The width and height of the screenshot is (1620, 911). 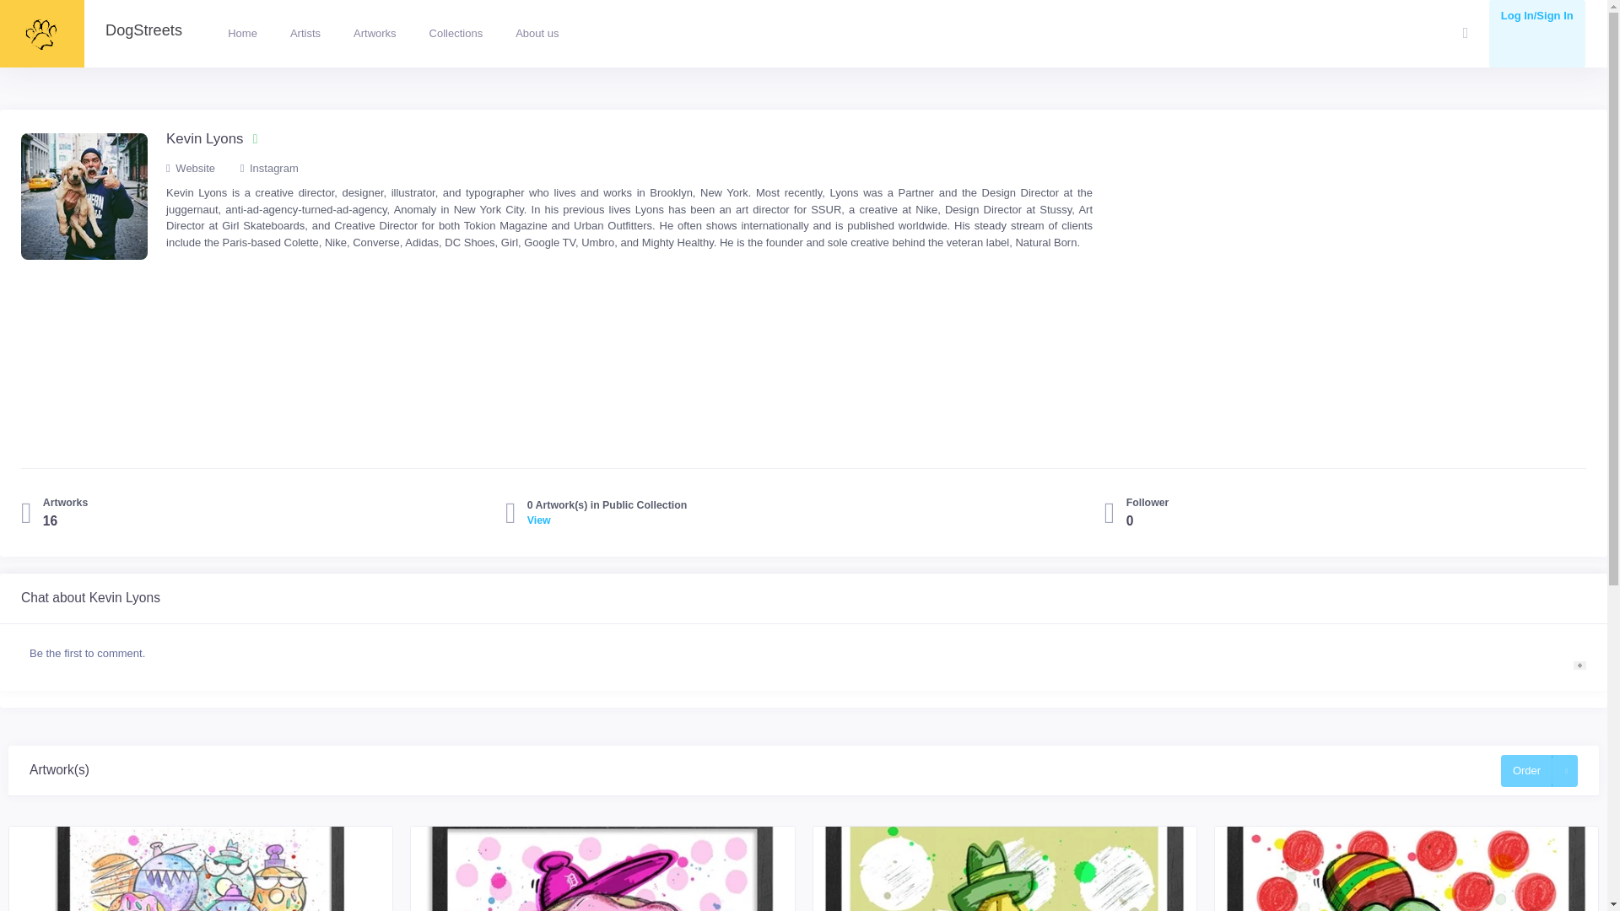 What do you see at coordinates (201, 169) in the screenshot?
I see `Website` at bounding box center [201, 169].